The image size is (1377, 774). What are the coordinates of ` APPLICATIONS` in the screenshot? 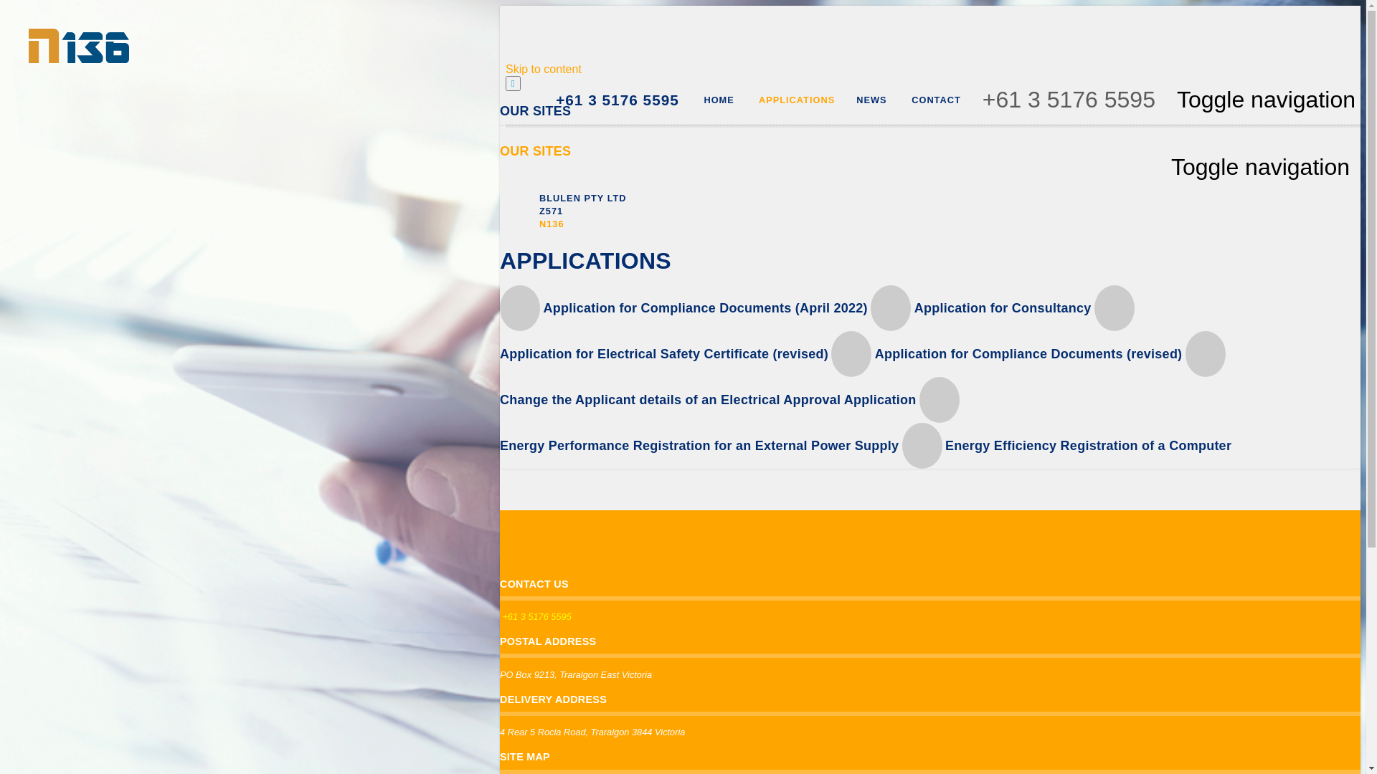 It's located at (795, 100).